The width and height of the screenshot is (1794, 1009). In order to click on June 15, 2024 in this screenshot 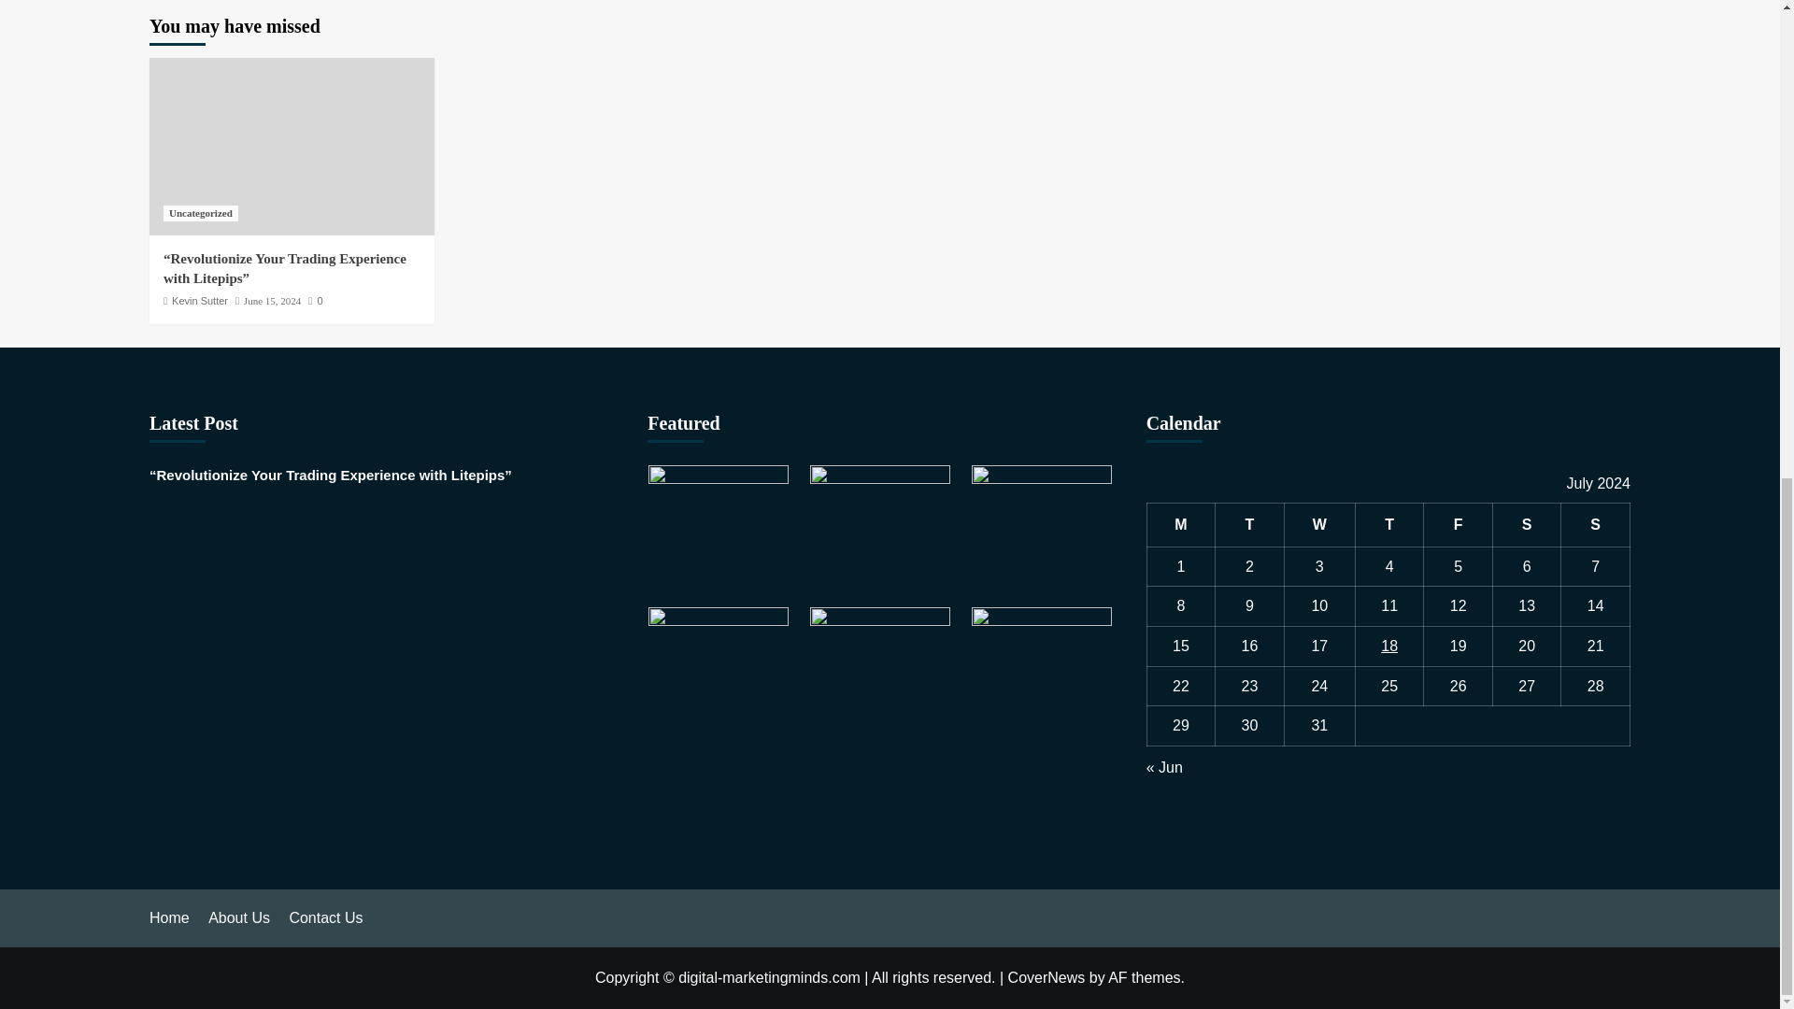, I will do `click(273, 301)`.